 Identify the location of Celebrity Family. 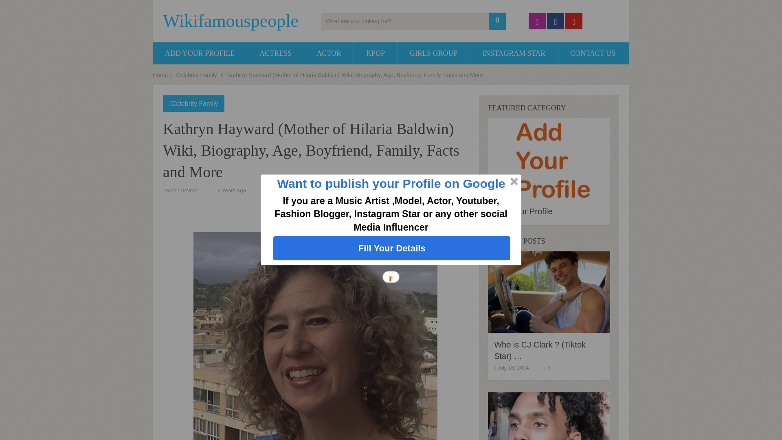
(196, 75).